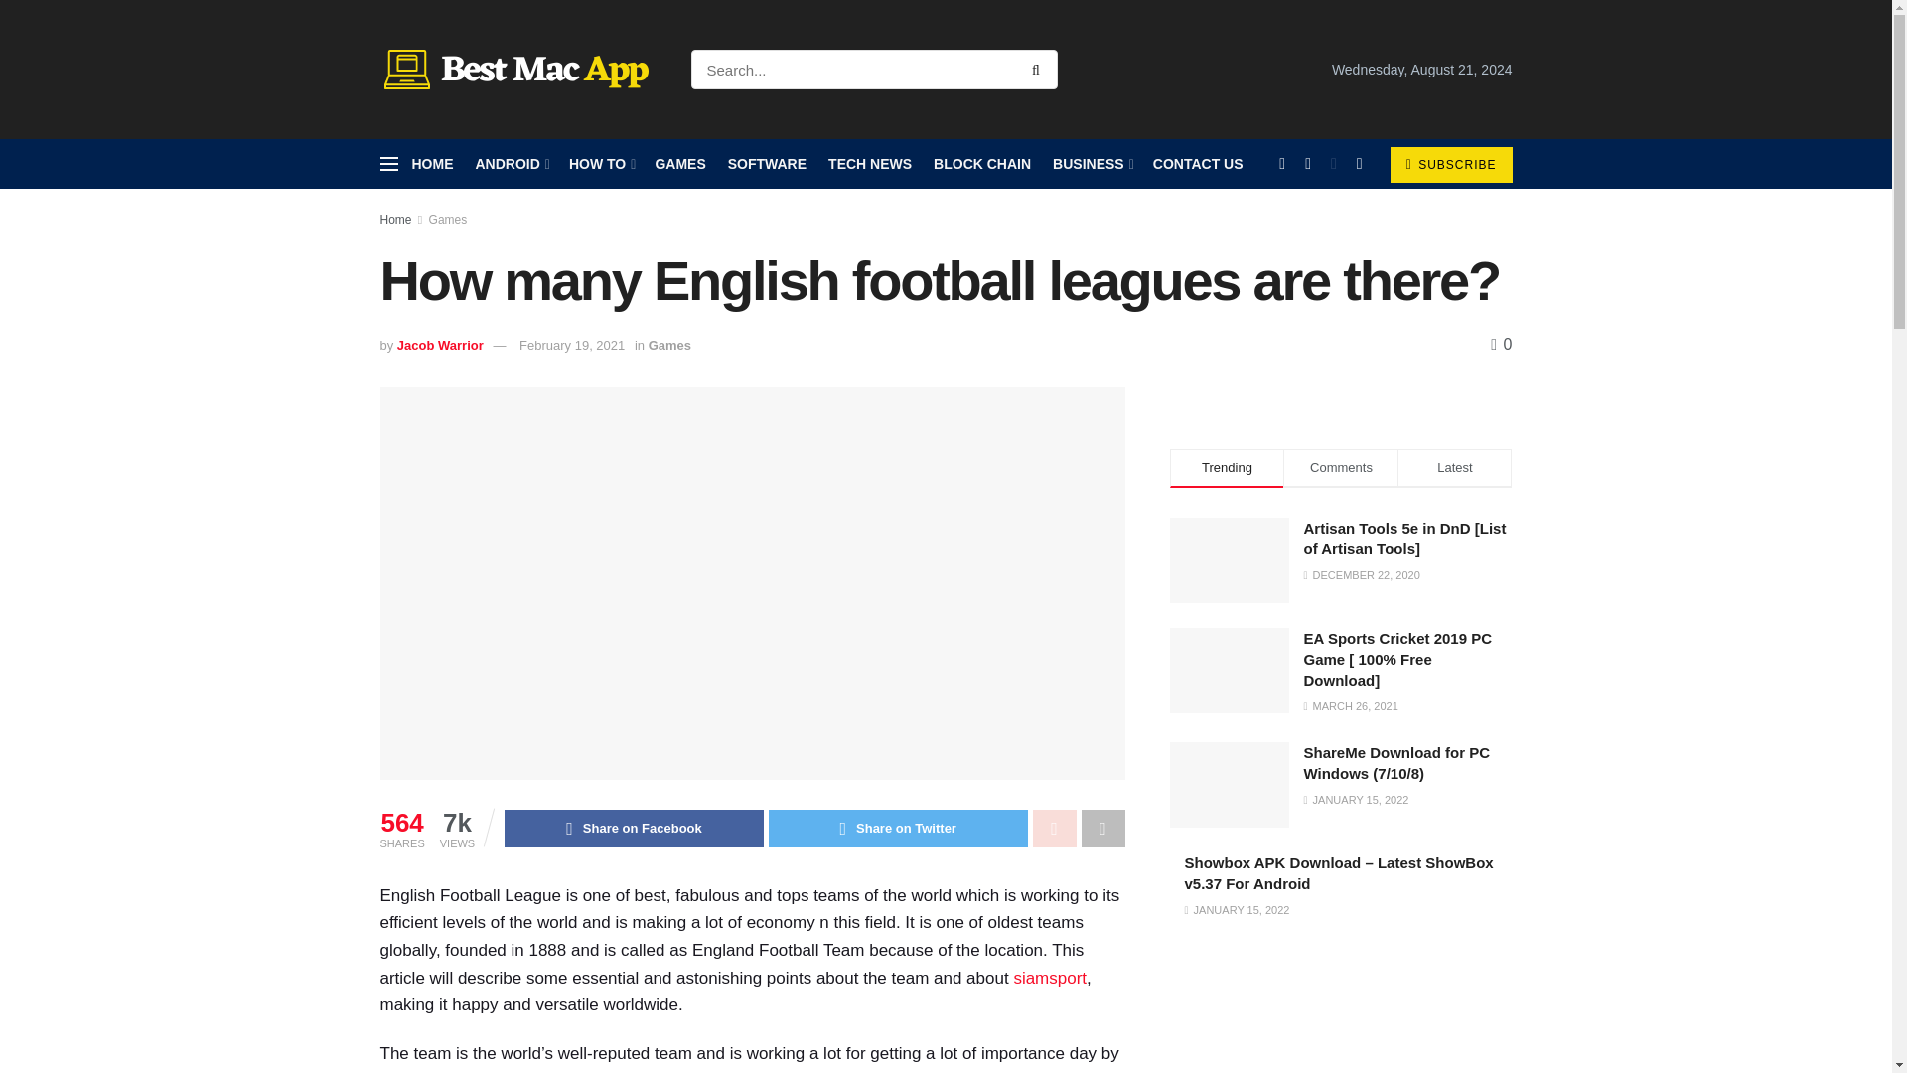  I want to click on SOFTWARE, so click(767, 164).